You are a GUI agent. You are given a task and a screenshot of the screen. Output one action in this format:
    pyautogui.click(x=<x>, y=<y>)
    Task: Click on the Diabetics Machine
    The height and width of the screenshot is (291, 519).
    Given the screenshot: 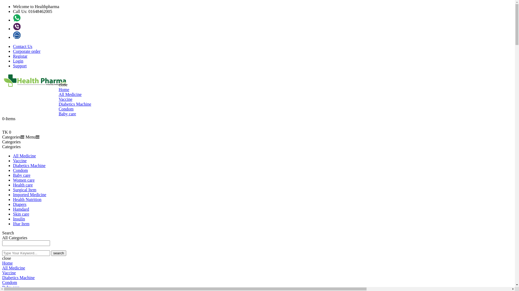 What is the action you would take?
    pyautogui.click(x=29, y=165)
    